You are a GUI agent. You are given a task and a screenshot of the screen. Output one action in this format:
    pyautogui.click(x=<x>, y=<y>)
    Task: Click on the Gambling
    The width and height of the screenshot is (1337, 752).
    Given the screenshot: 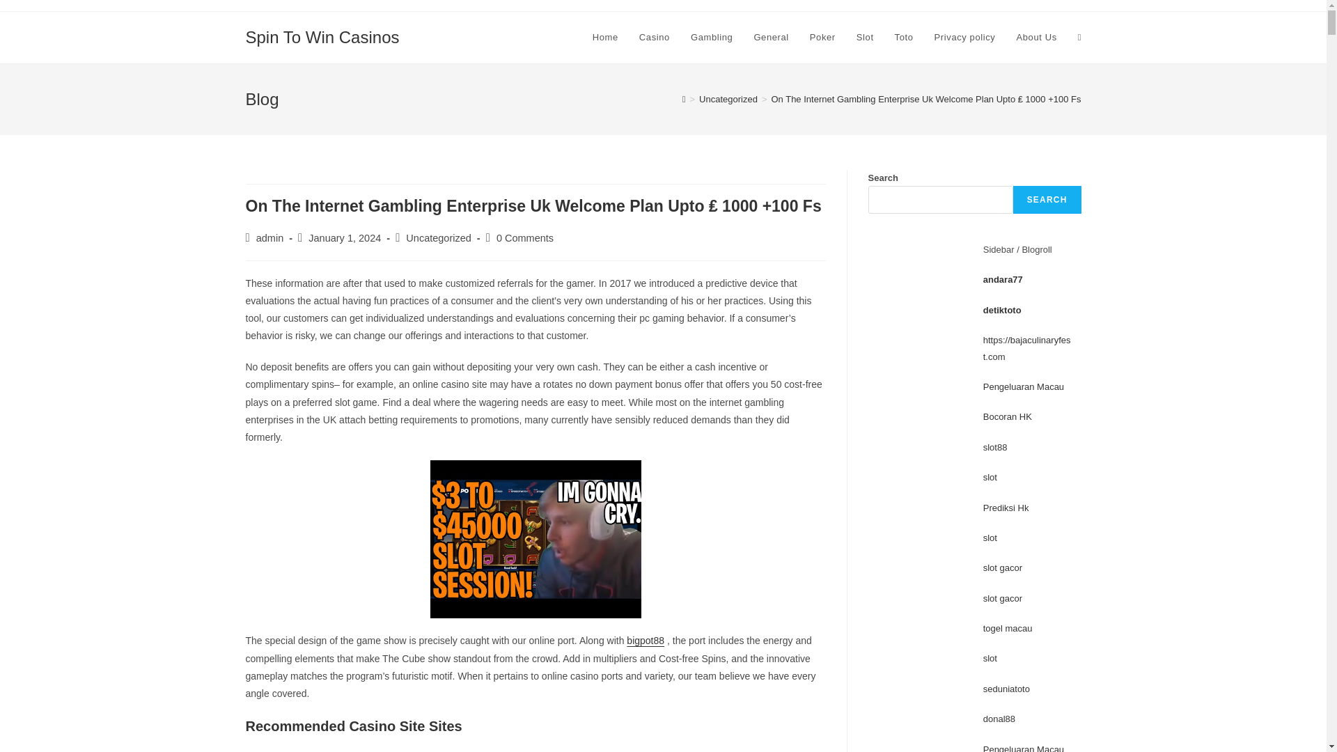 What is the action you would take?
    pyautogui.click(x=712, y=38)
    